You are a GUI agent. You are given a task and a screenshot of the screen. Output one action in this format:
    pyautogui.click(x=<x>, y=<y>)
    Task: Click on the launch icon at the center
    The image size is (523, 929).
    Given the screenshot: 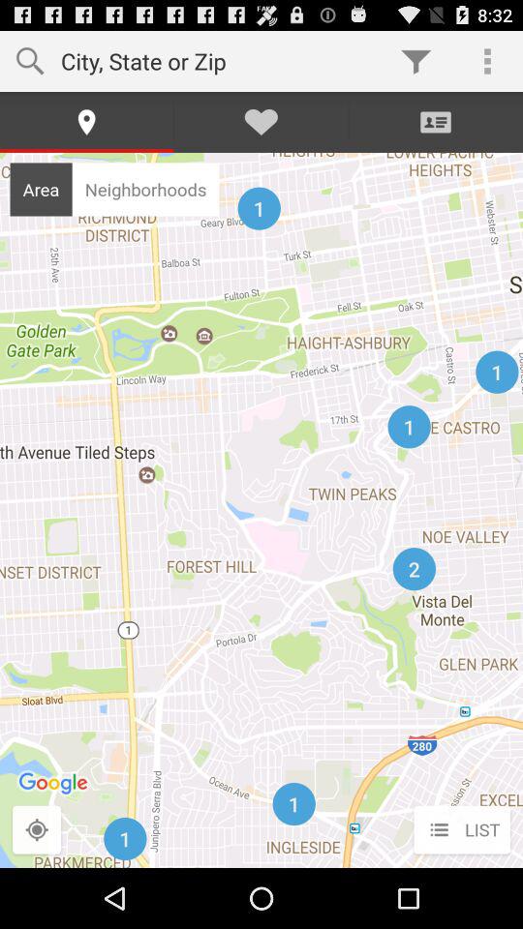 What is the action you would take?
    pyautogui.click(x=261, y=509)
    